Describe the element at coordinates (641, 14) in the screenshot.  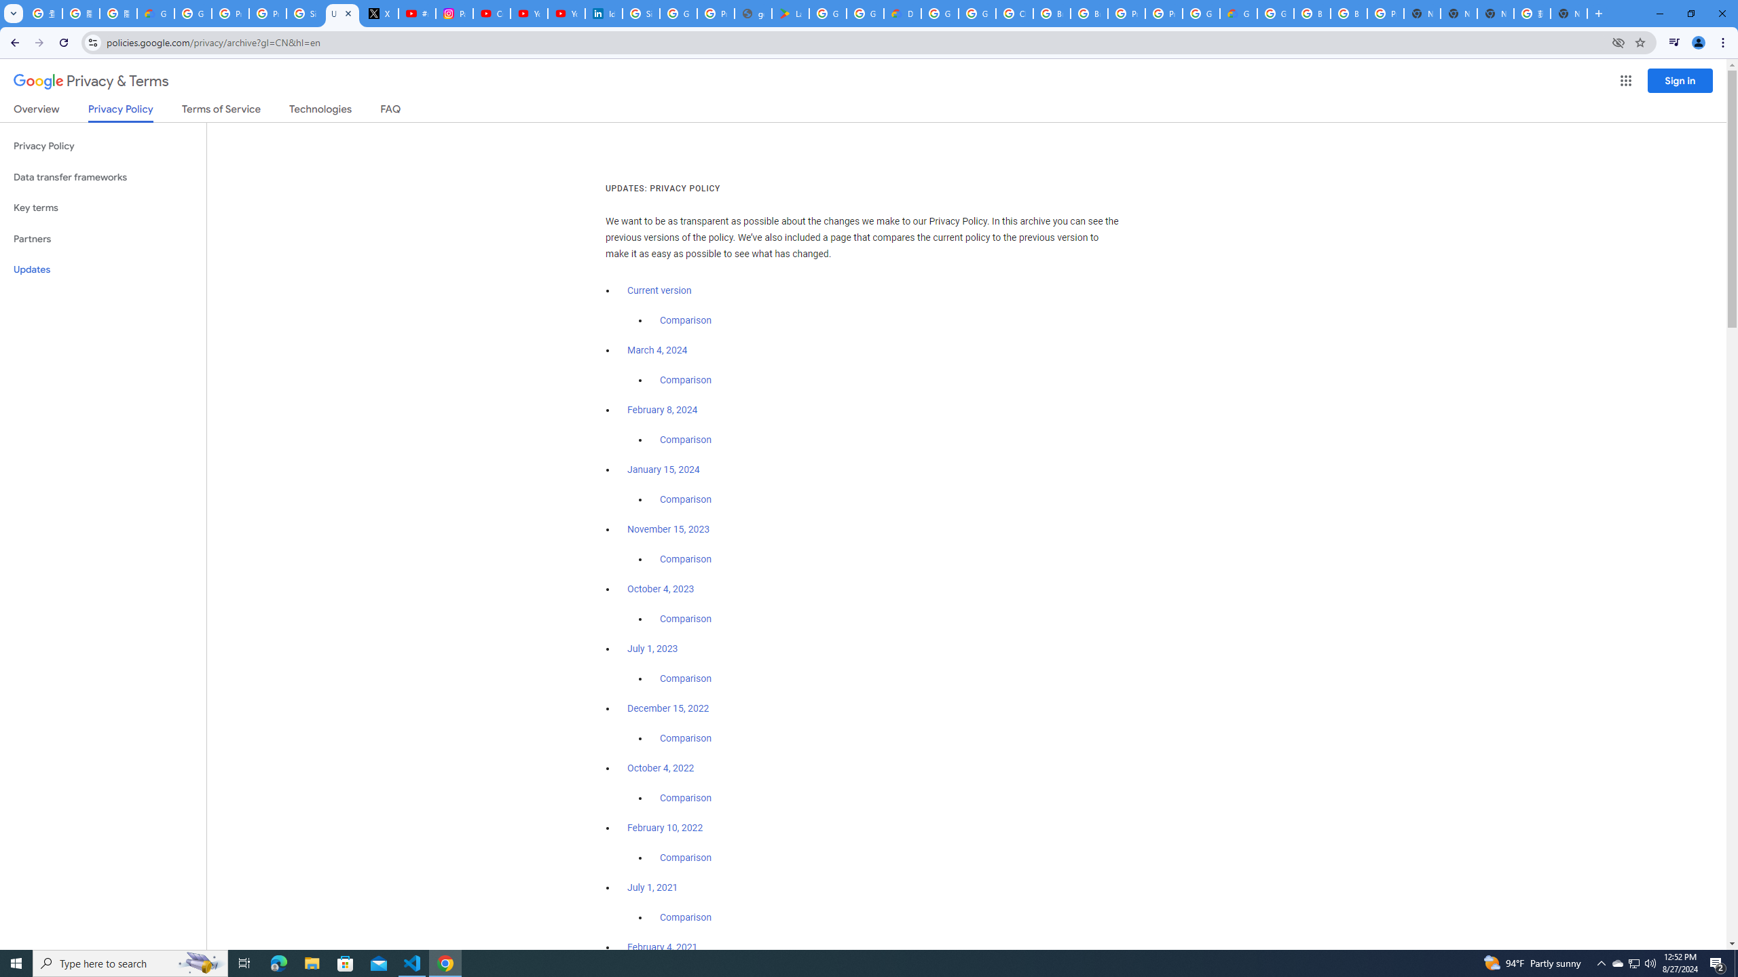
I see `Sign in - Google Accounts` at that location.